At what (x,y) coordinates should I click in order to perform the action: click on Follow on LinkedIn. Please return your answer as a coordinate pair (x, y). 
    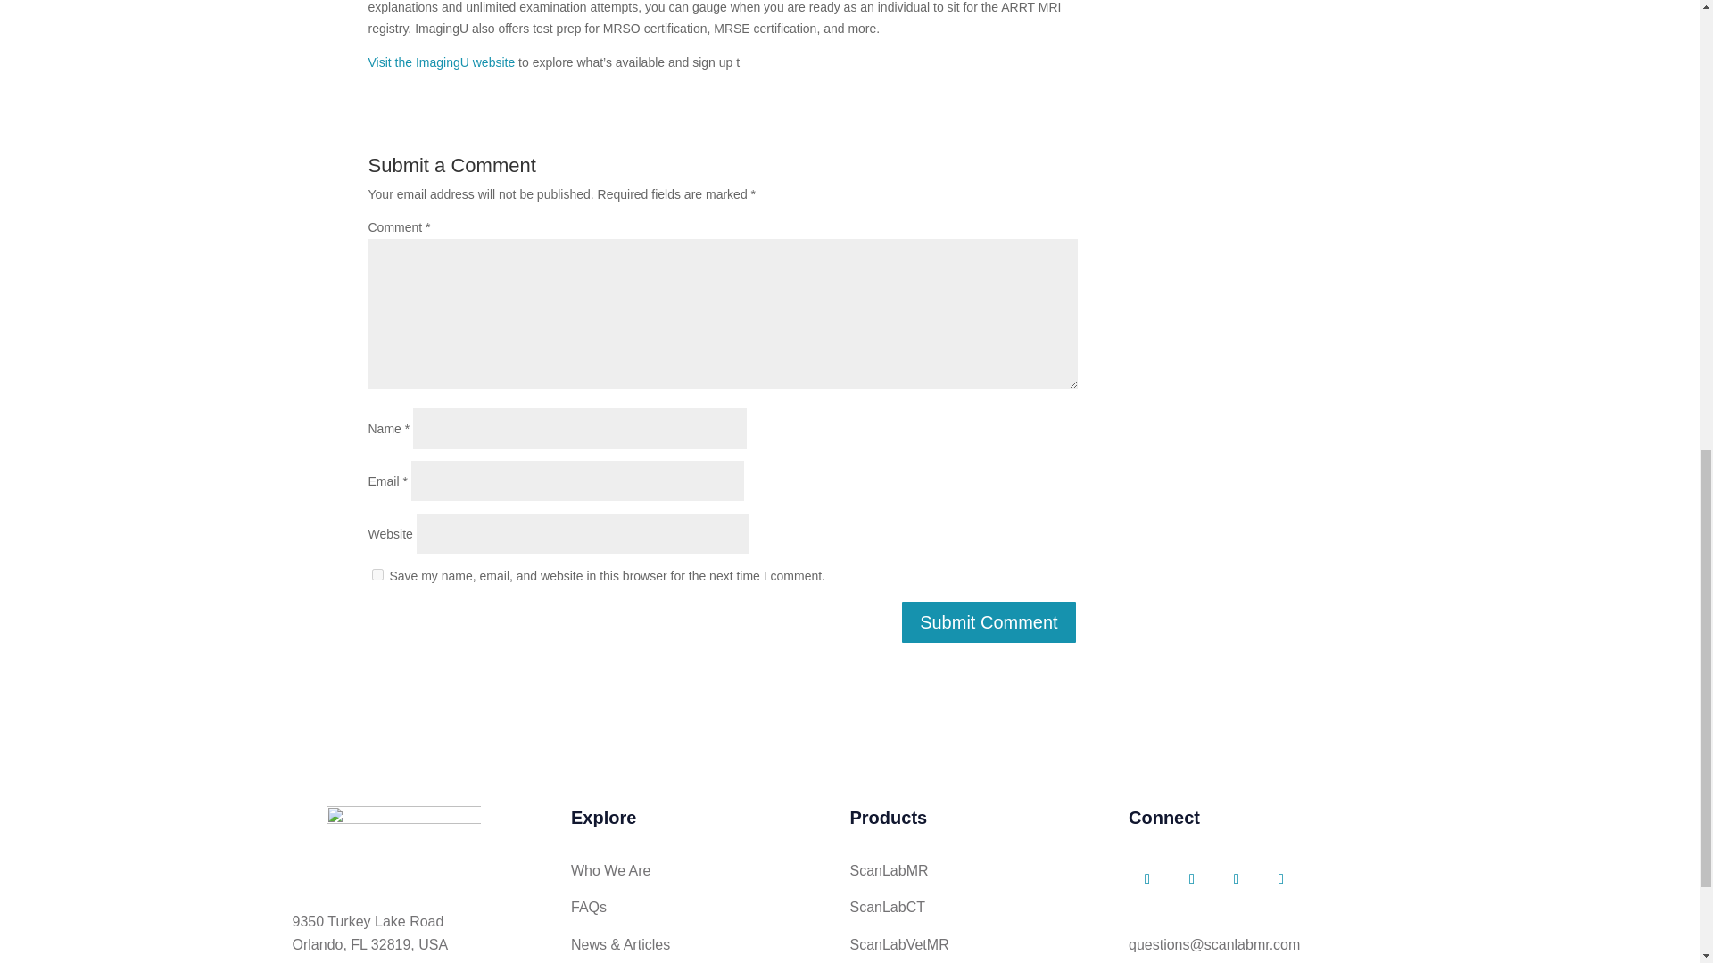
    Looking at the image, I should click on (1192, 879).